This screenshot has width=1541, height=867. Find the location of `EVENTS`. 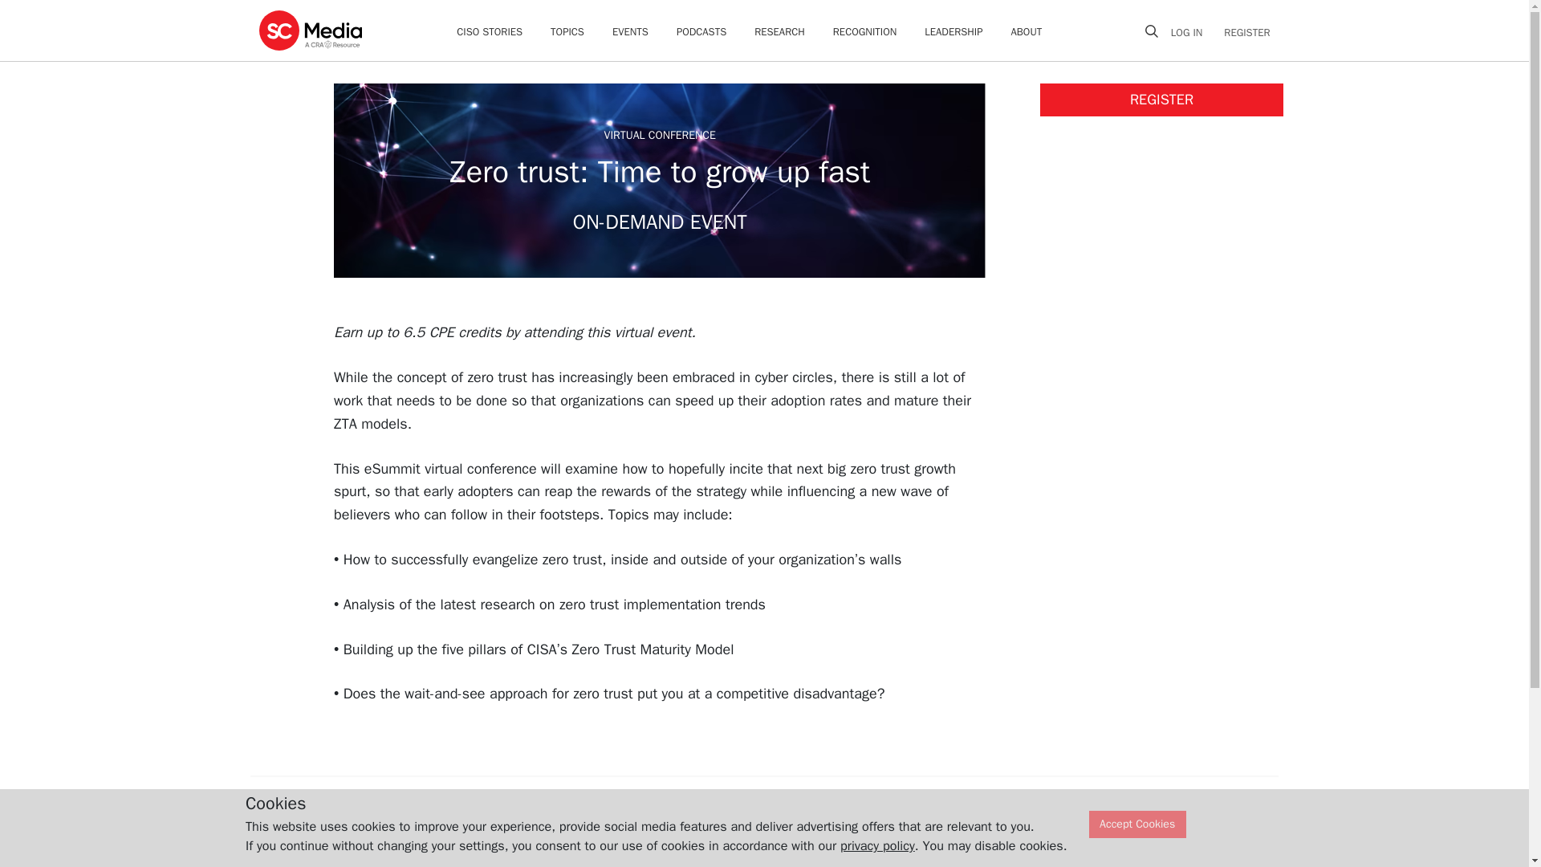

EVENTS is located at coordinates (630, 32).